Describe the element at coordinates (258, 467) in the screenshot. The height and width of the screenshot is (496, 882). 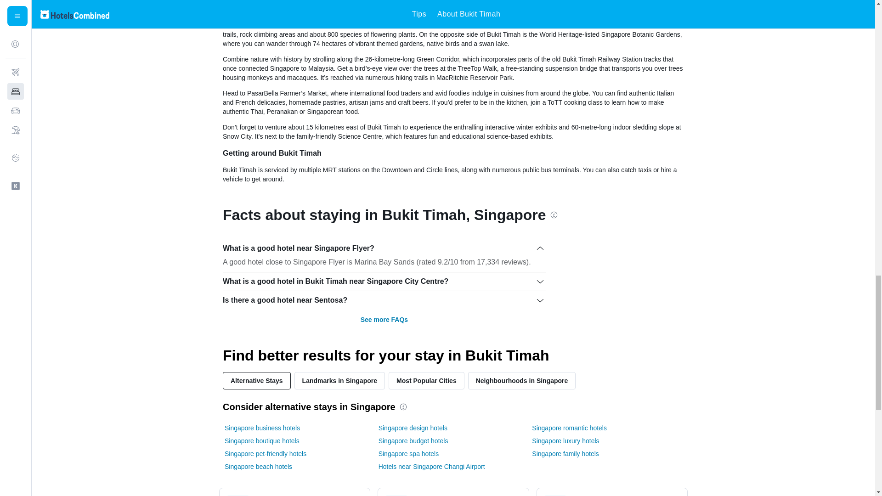
I see `Singapore beach hotels` at that location.